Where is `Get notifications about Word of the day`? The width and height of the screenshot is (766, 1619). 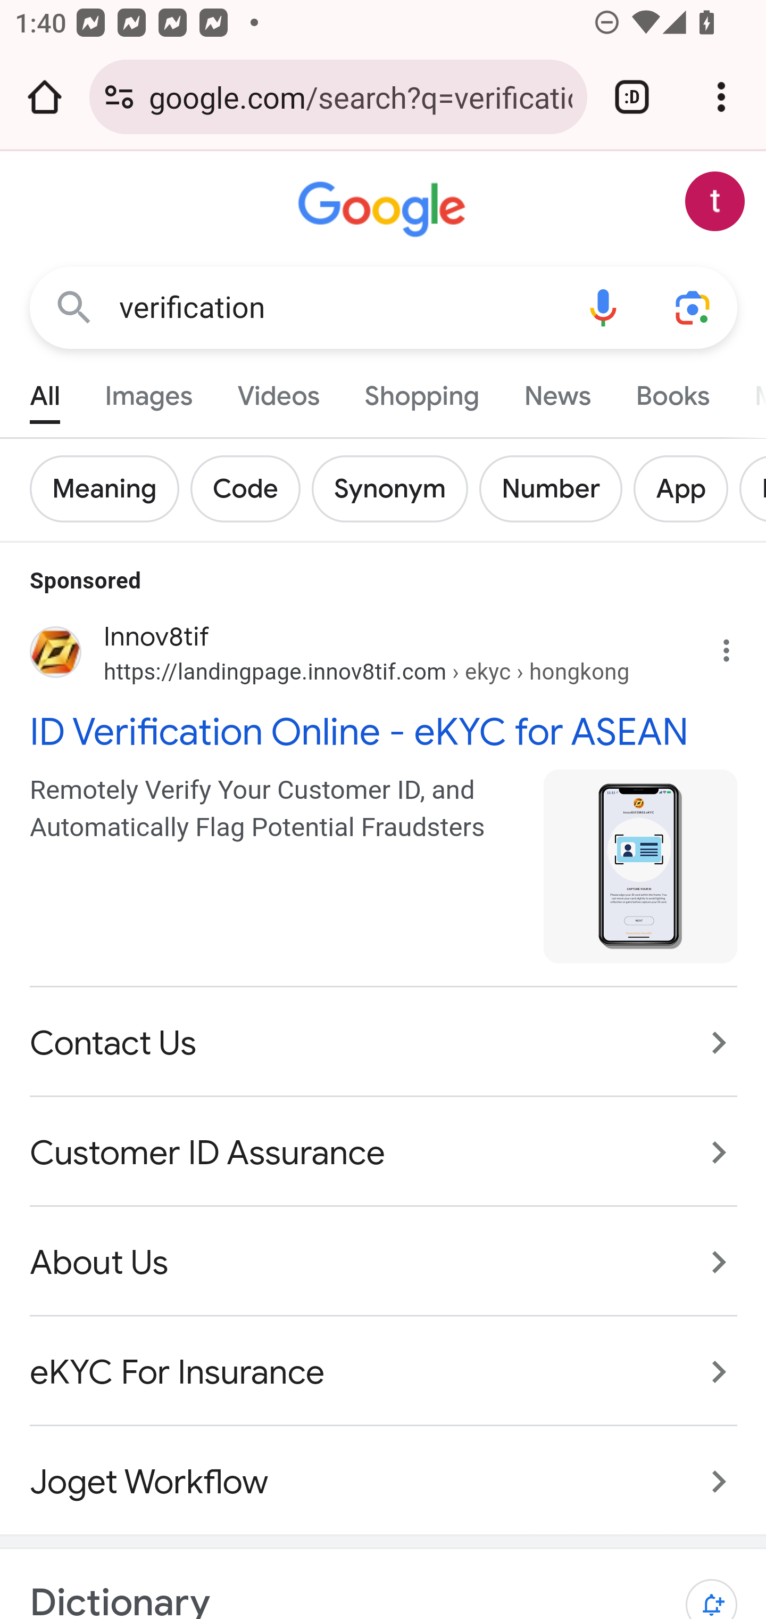 Get notifications about Word of the day is located at coordinates (712, 1589).